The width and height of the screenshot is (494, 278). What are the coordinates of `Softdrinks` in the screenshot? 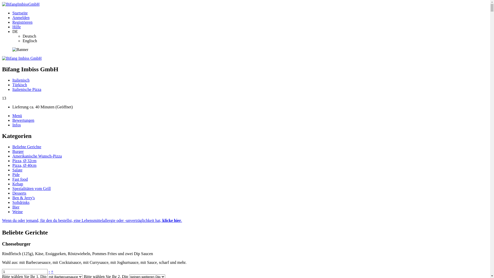 It's located at (21, 202).